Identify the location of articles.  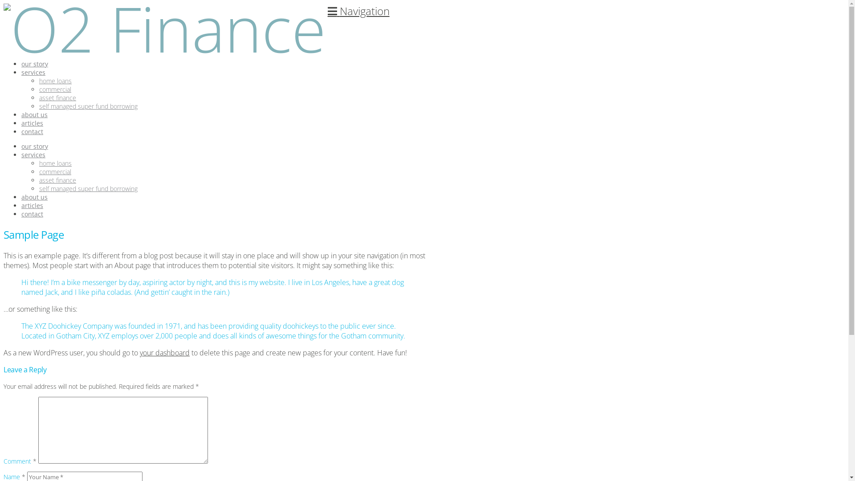
(32, 206).